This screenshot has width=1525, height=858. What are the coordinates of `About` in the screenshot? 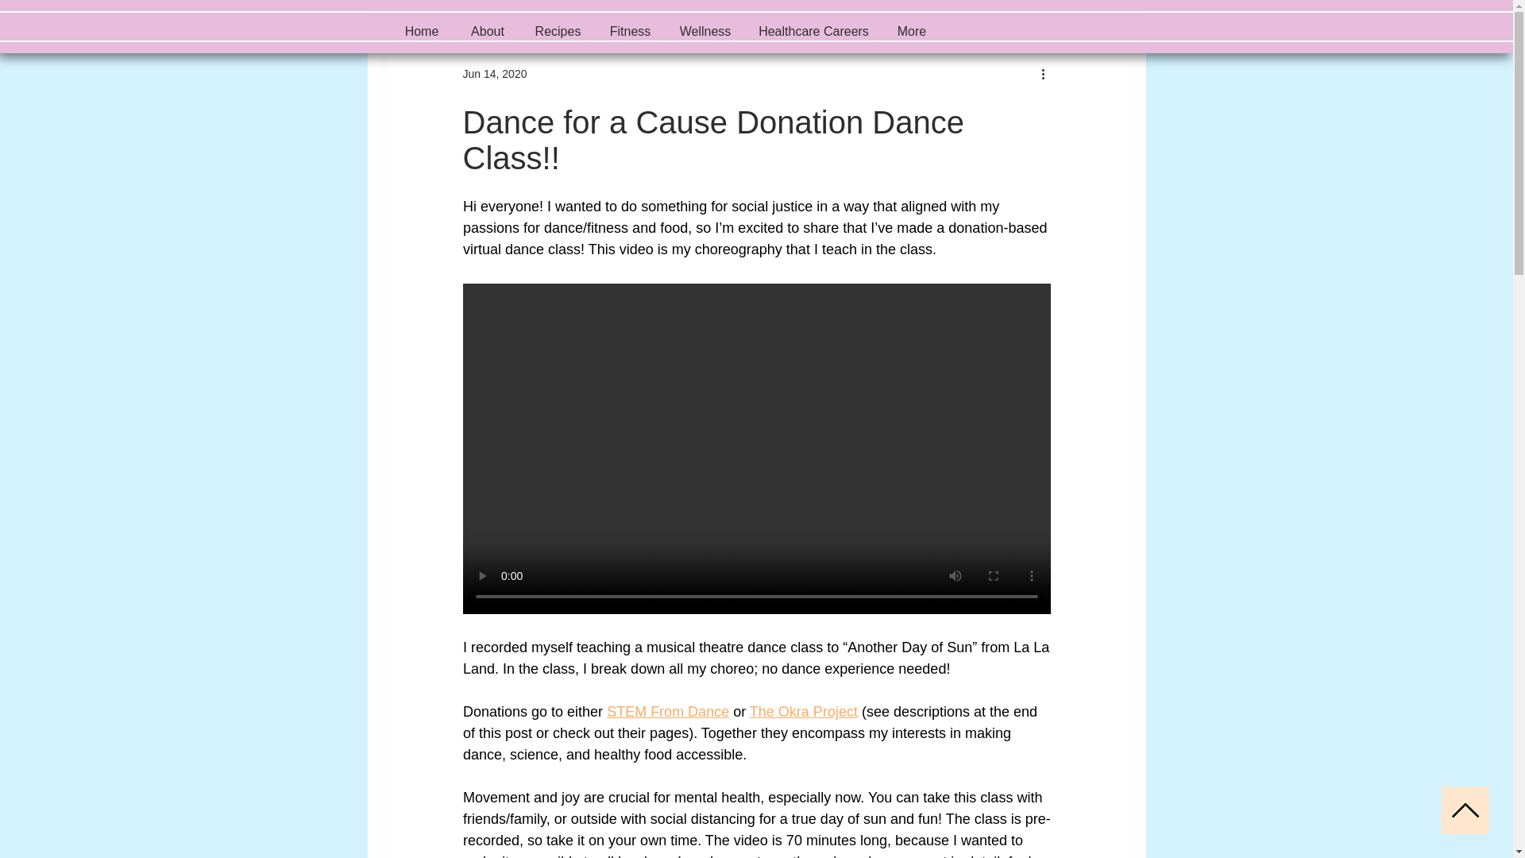 It's located at (487, 32).